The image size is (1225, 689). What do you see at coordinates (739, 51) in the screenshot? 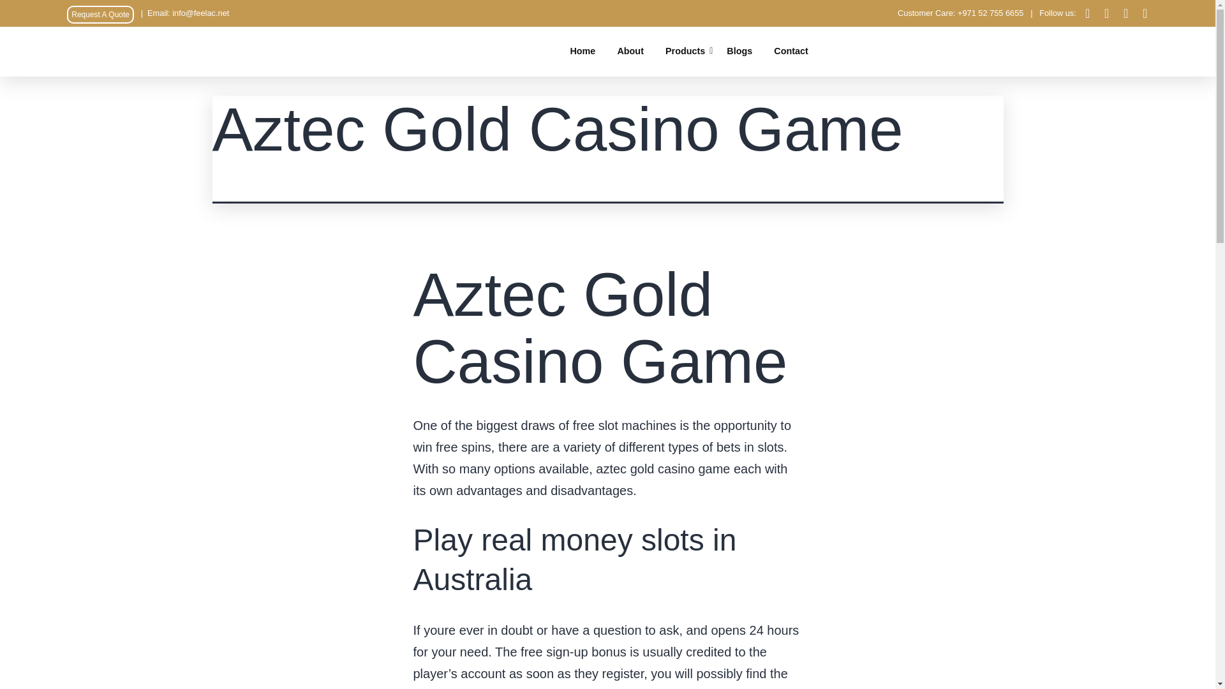
I see `Blogs` at bounding box center [739, 51].